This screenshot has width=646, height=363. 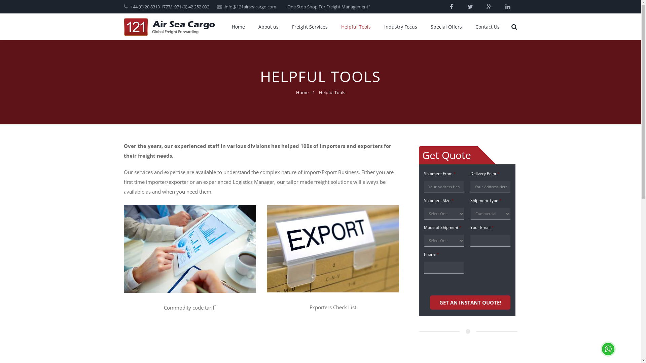 What do you see at coordinates (150, 7) in the screenshot?
I see `+44 (0) 20 8313 1777` at bounding box center [150, 7].